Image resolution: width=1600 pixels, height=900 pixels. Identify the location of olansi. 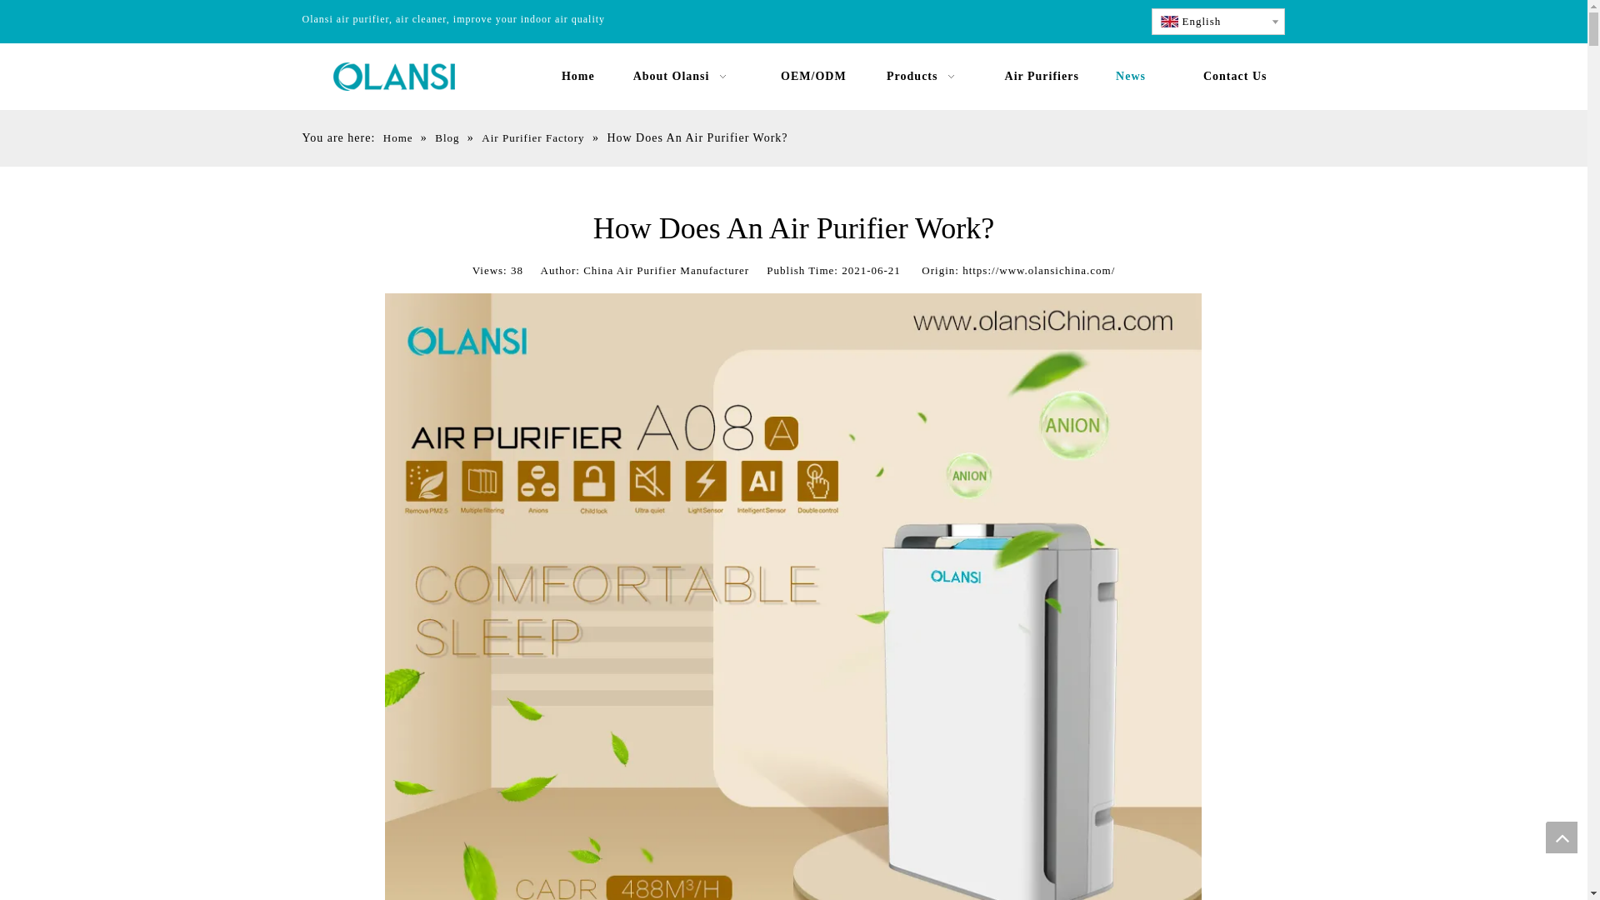
(400, 74).